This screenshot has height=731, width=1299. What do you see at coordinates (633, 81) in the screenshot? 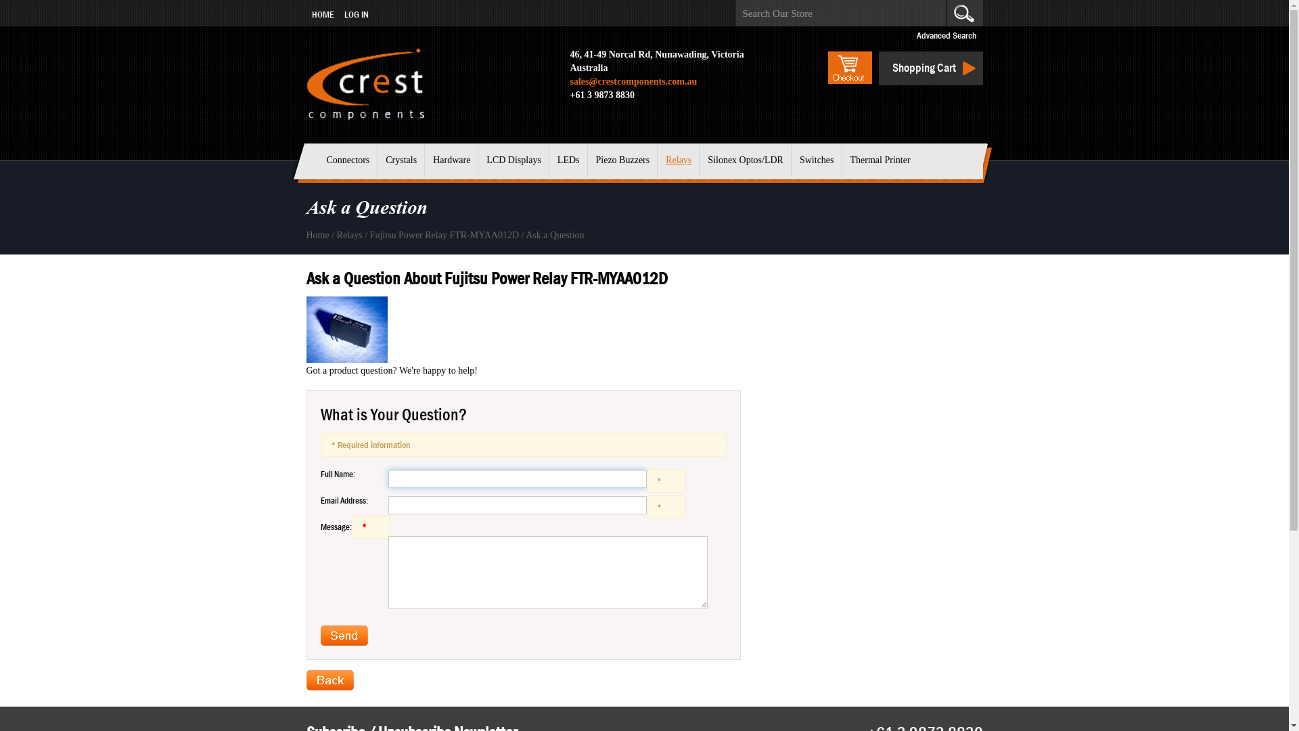
I see `sales@crestcomponents.com.au` at bounding box center [633, 81].